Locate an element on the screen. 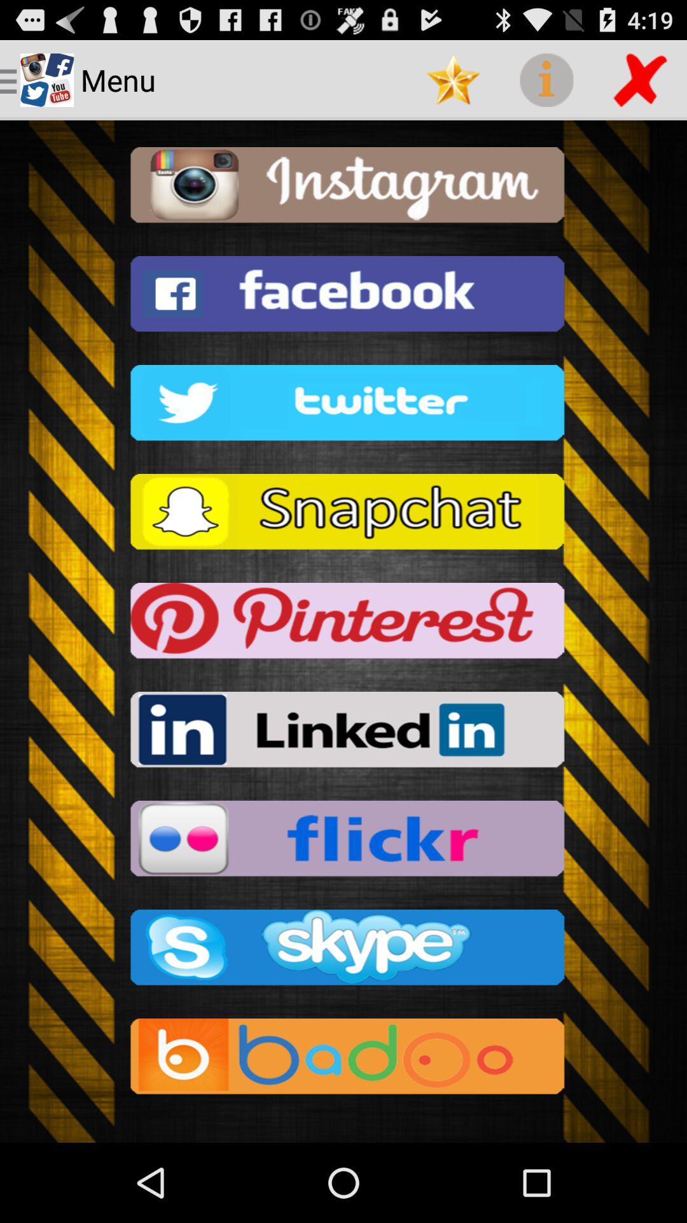 The height and width of the screenshot is (1223, 687). abrir funo twitter is located at coordinates (343, 406).